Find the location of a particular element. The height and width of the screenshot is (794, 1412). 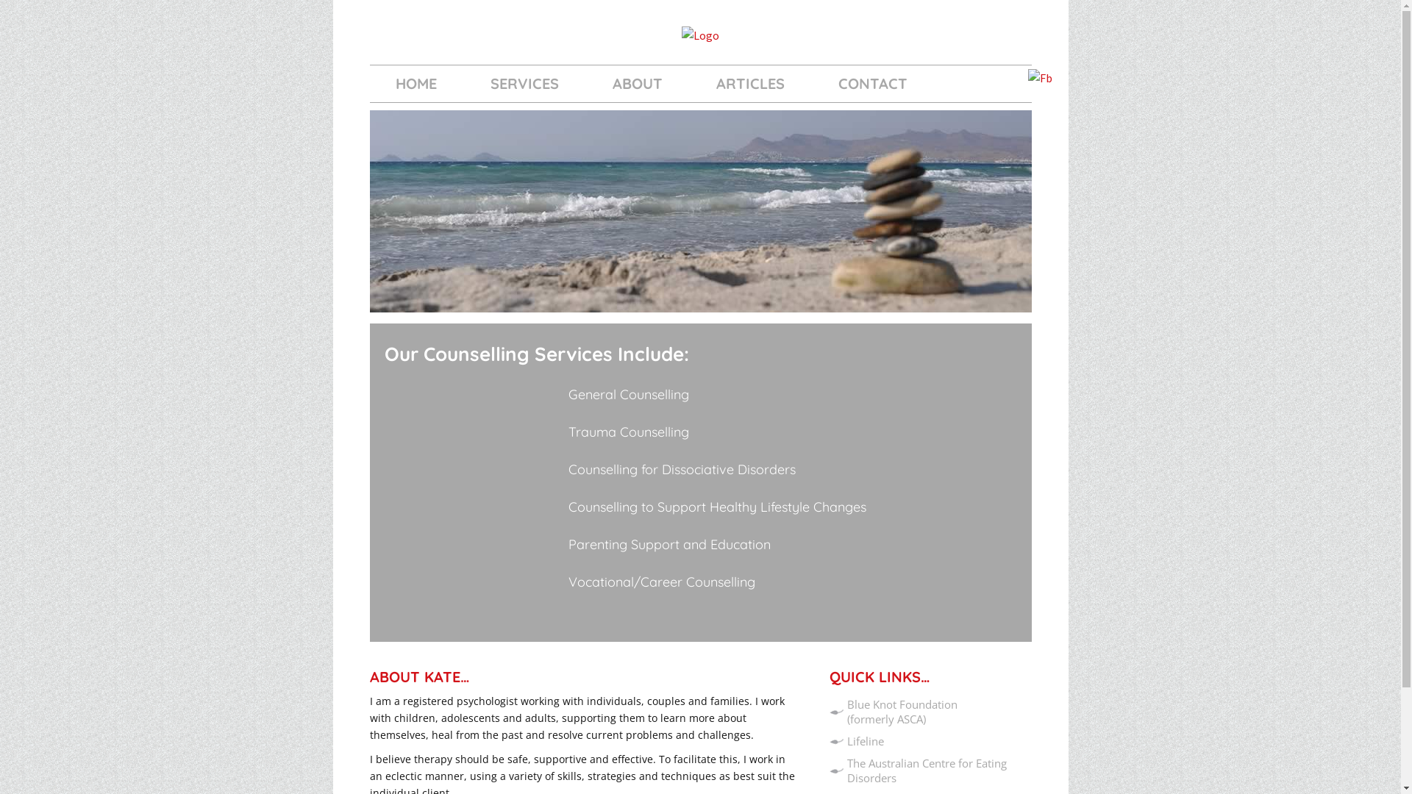

ABOUT KATE is located at coordinates (415, 676).